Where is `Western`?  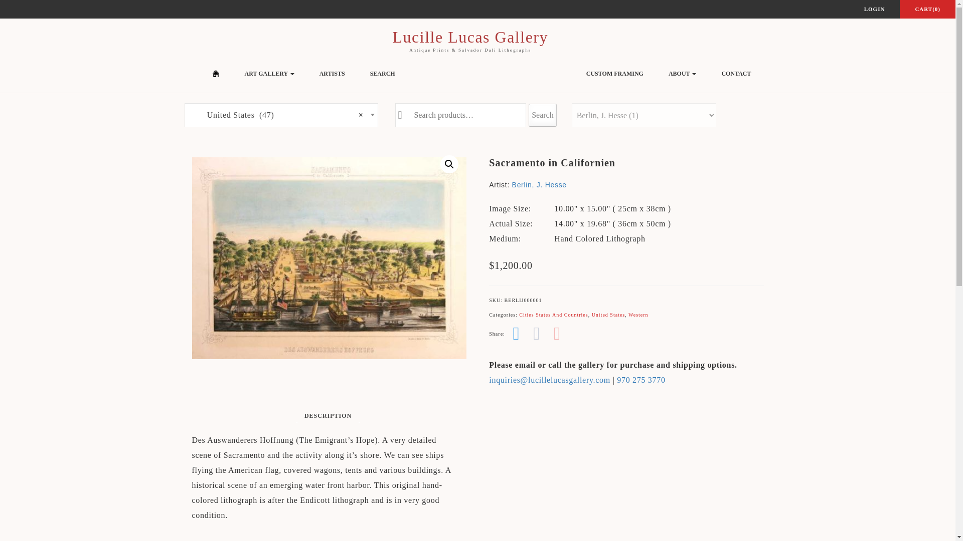 Western is located at coordinates (638, 315).